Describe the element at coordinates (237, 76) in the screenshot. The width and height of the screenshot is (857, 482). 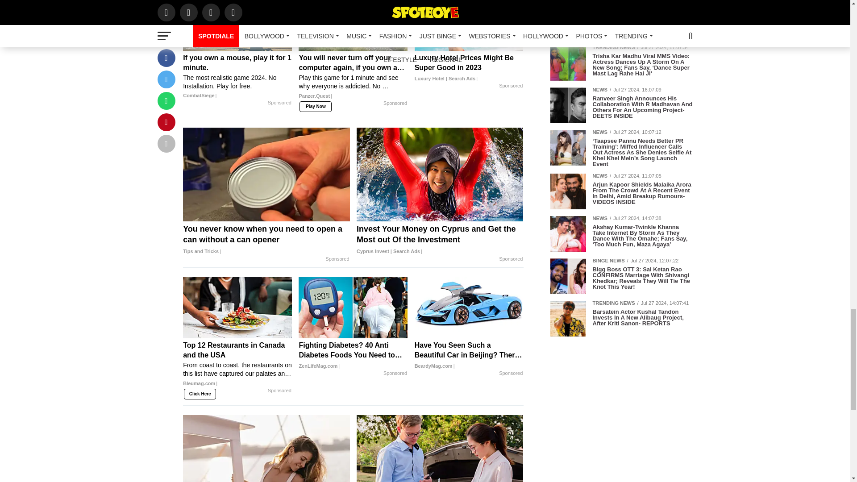
I see `If you own a mouse, play it for 1 minute.` at that location.